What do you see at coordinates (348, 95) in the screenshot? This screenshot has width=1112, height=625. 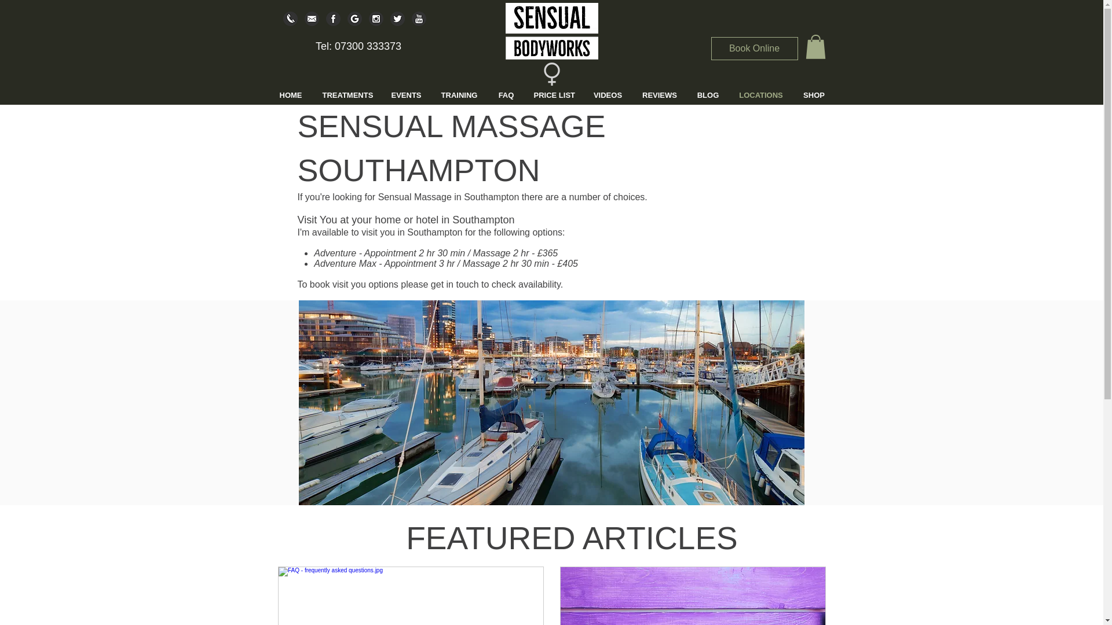 I see `TREATMENTS` at bounding box center [348, 95].